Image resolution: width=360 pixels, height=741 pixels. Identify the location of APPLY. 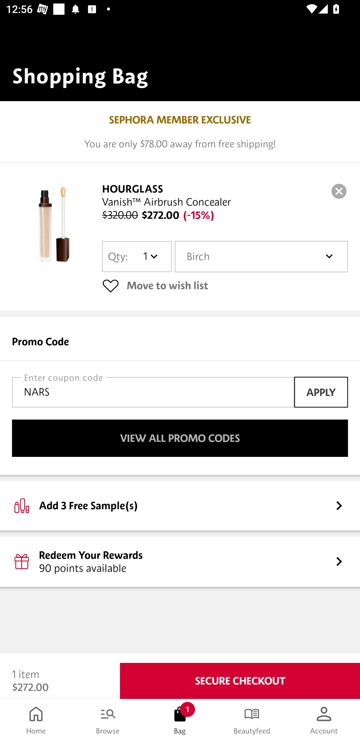
(321, 392).